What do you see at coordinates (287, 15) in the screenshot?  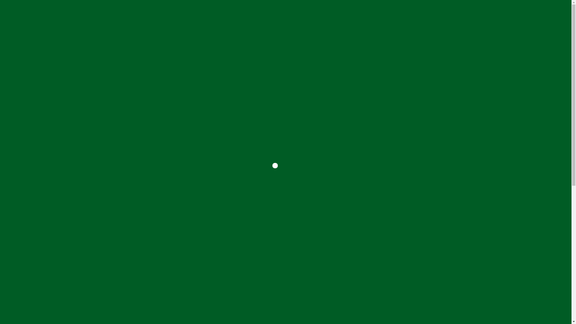 I see `Angebote` at bounding box center [287, 15].